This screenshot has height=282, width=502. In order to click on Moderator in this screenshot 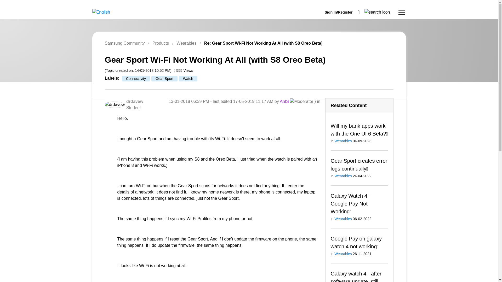, I will do `click(302, 101)`.